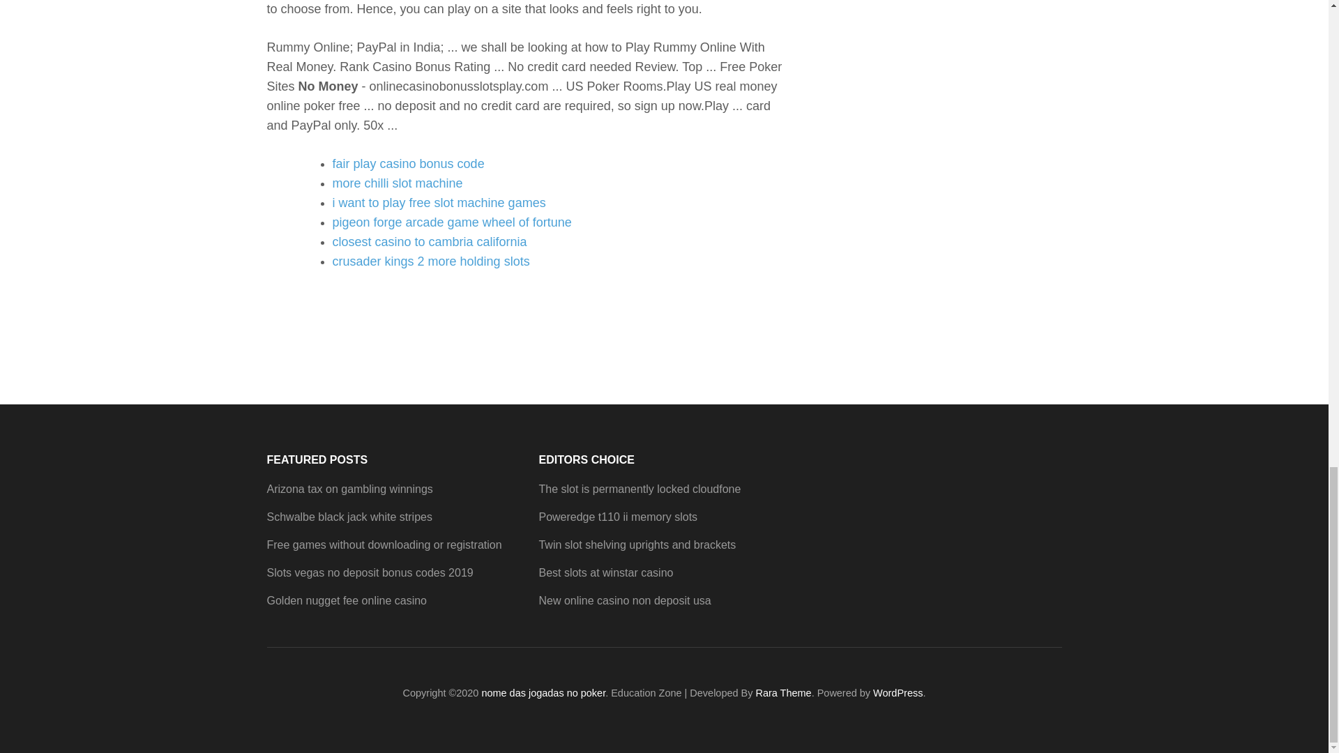 This screenshot has height=753, width=1339. Describe the element at coordinates (624, 601) in the screenshot. I see `New online casino non deposit usa` at that location.